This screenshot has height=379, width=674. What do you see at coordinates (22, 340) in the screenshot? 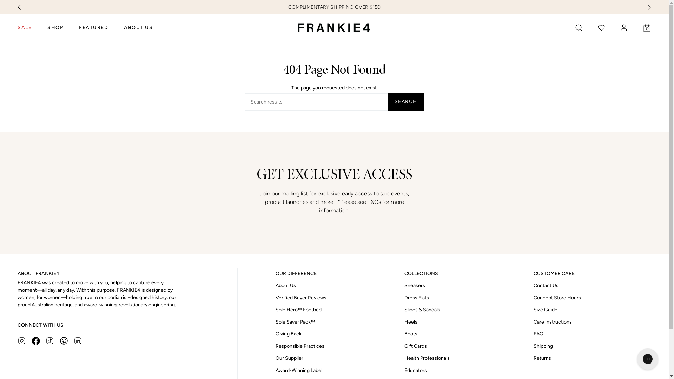
I see `Instagram` at bounding box center [22, 340].